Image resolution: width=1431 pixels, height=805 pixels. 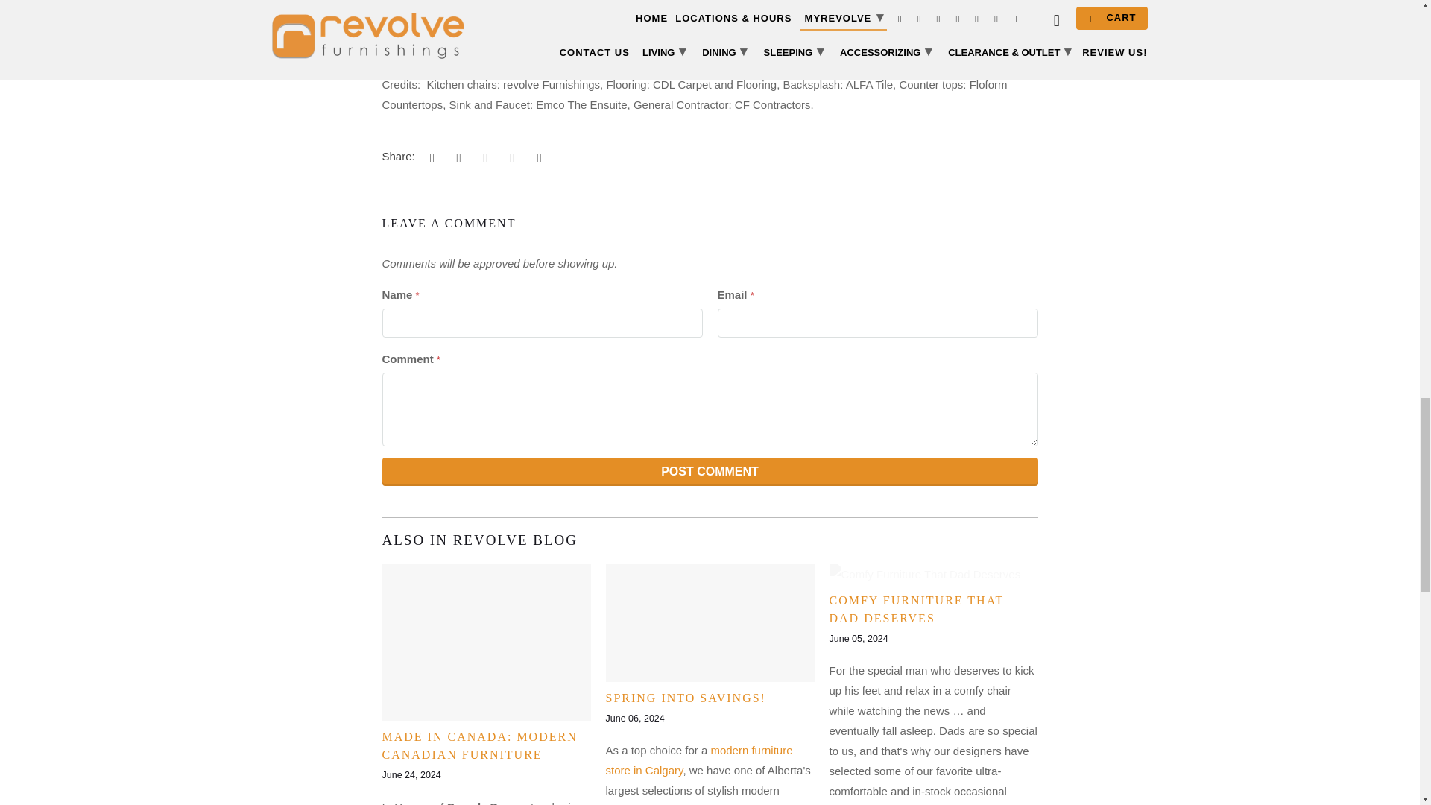 What do you see at coordinates (429, 157) in the screenshot?
I see `Share this on Twitter` at bounding box center [429, 157].